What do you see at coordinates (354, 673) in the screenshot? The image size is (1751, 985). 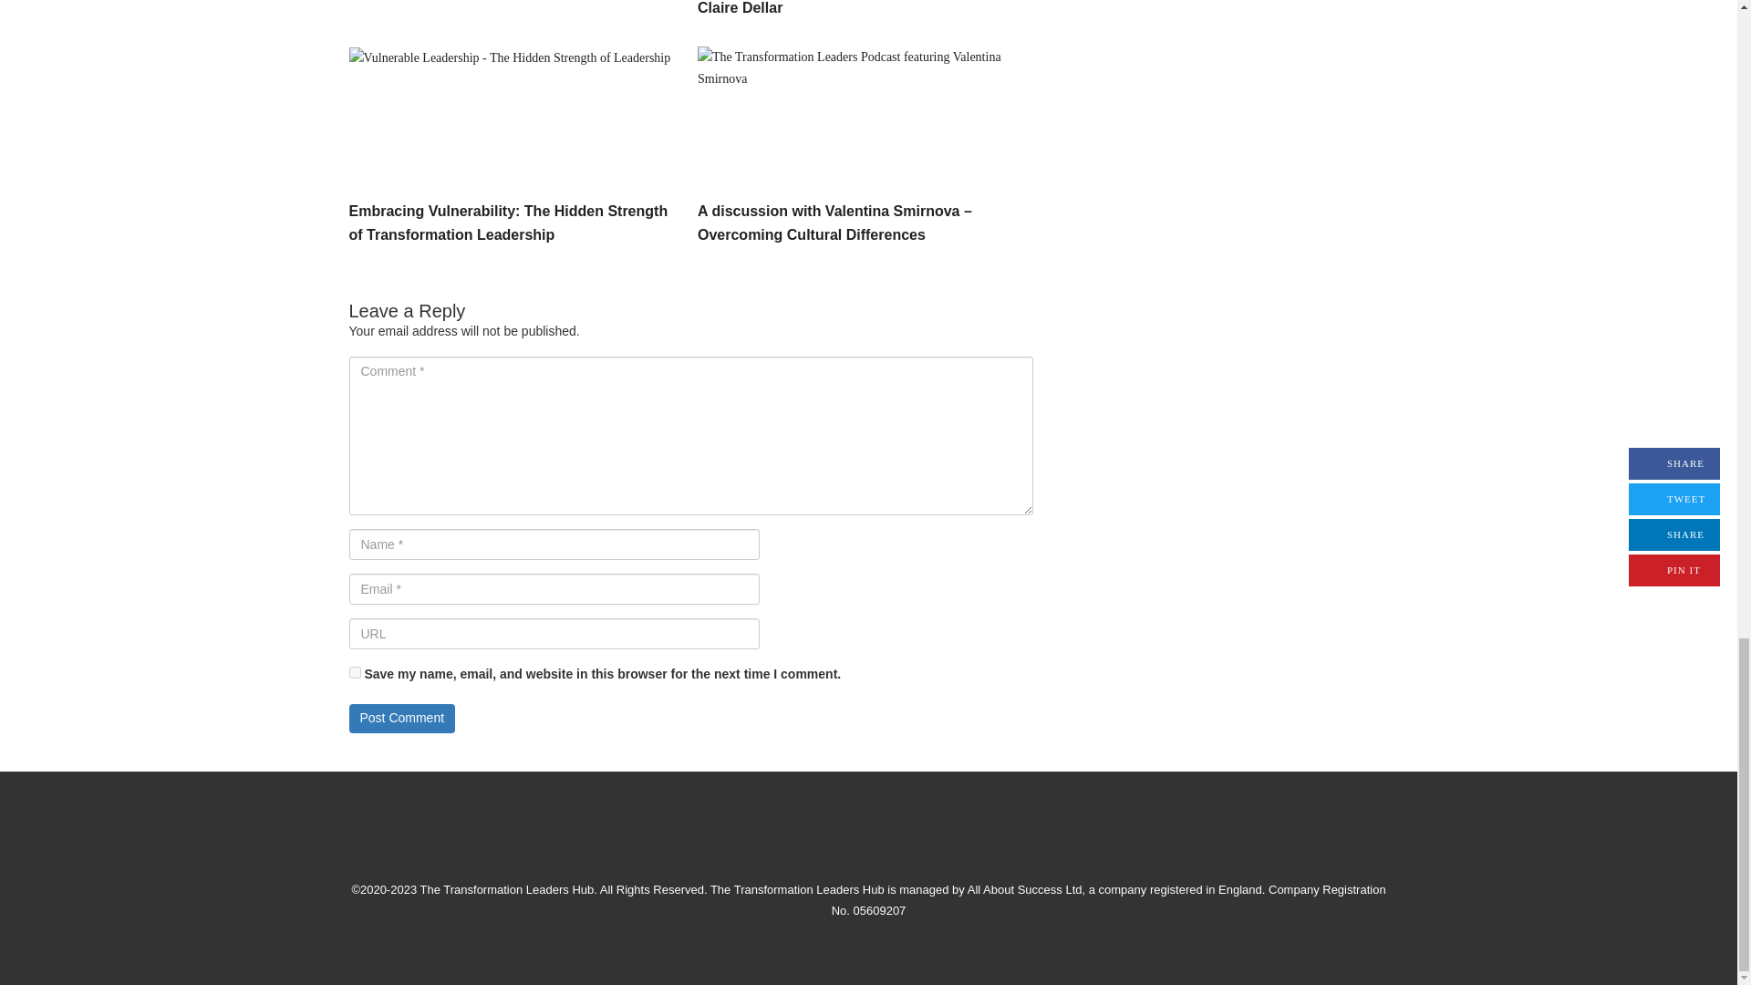 I see `yes` at bounding box center [354, 673].